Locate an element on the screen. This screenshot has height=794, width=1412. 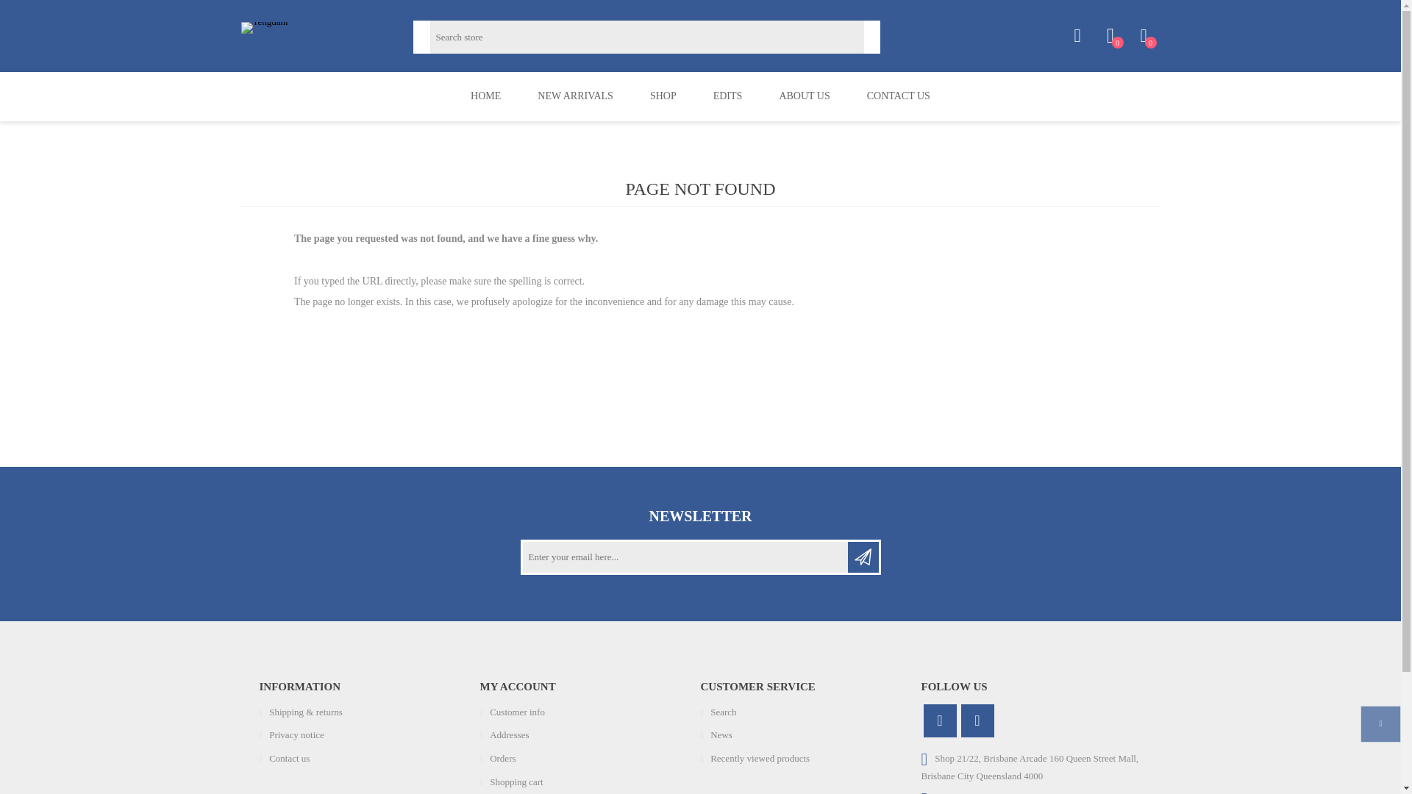
Addresses is located at coordinates (509, 734).